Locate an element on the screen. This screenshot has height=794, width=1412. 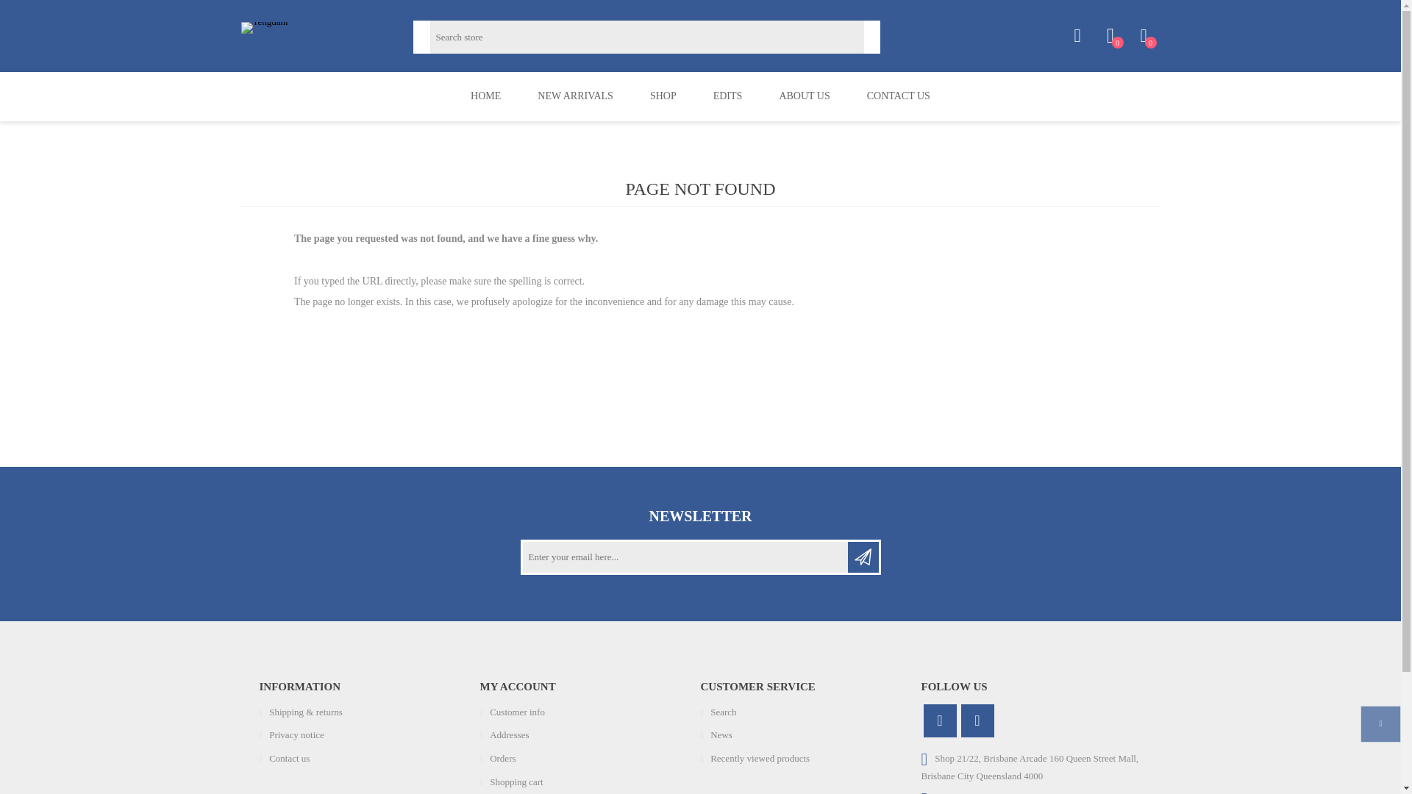
Addresses is located at coordinates (509, 734).